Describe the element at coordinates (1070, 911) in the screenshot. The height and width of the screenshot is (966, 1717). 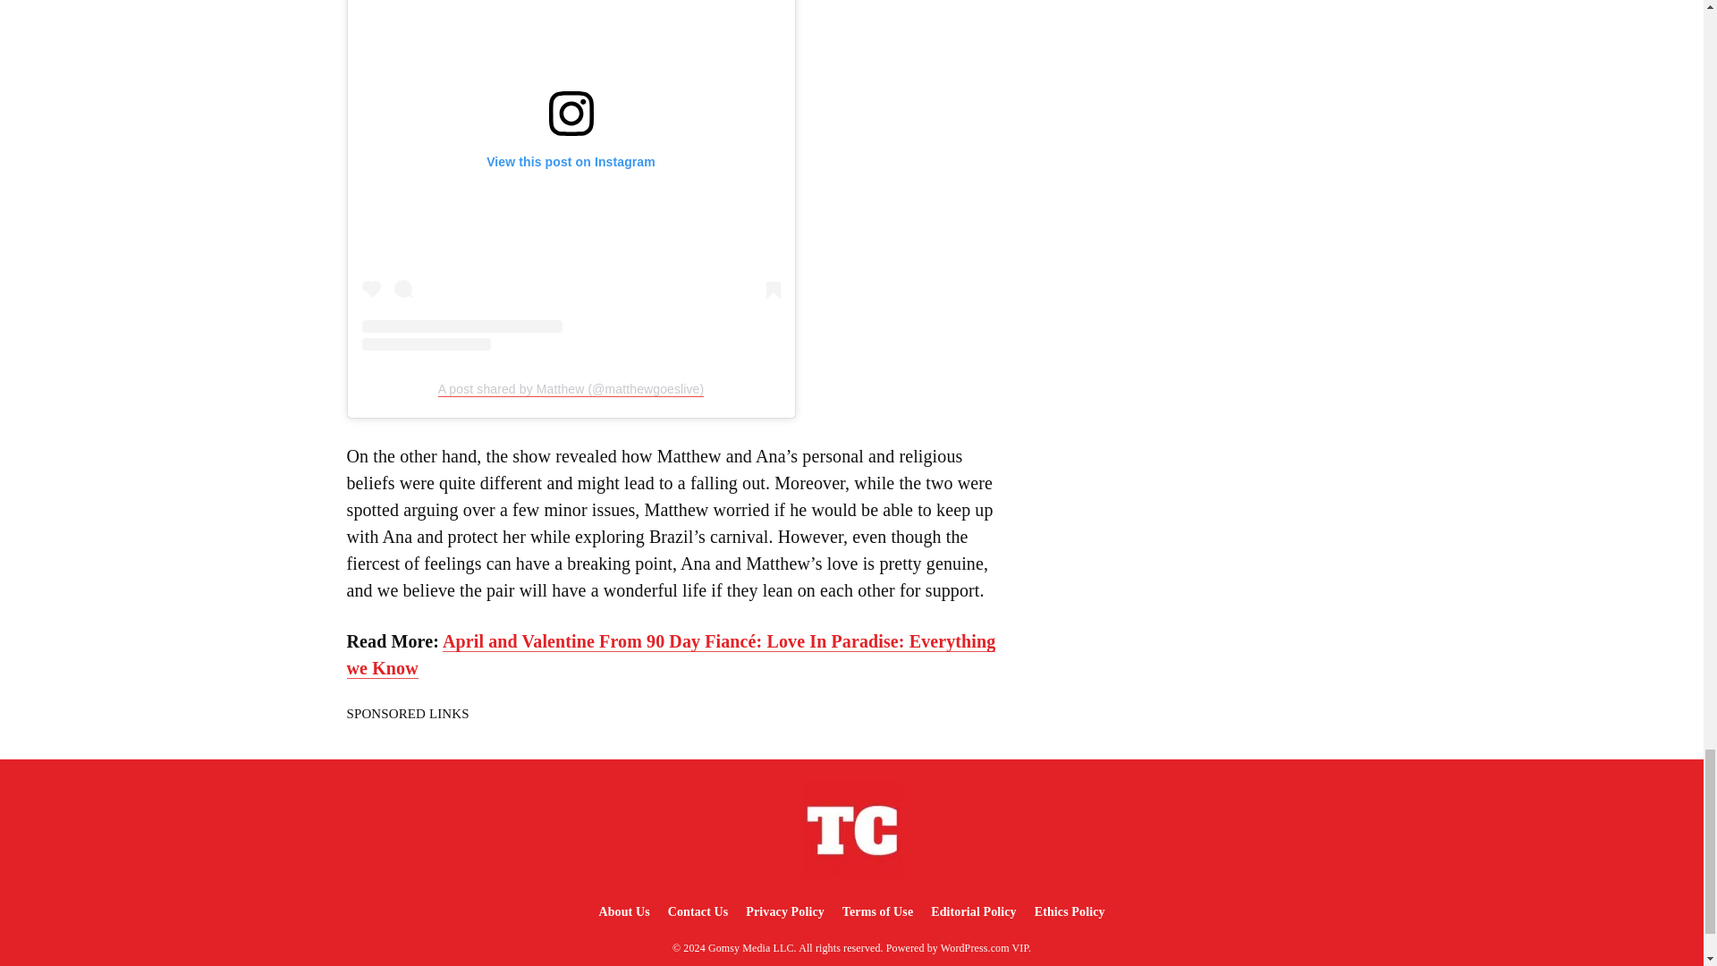
I see `Ethics Policy` at that location.